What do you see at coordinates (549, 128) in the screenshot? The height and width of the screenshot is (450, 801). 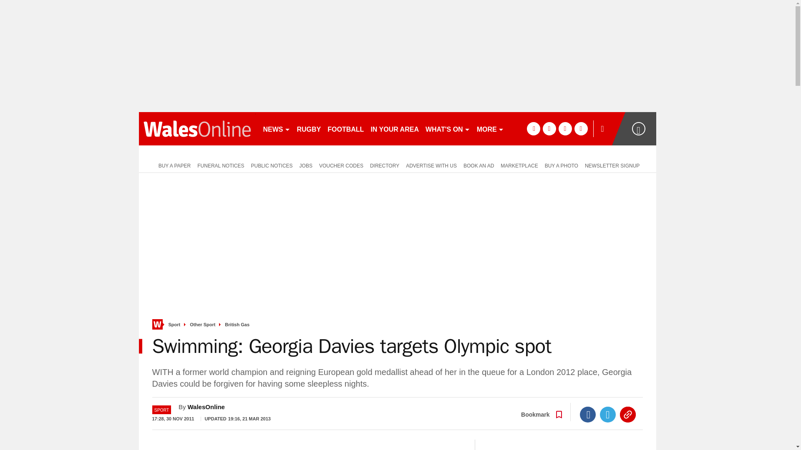 I see `twitter` at bounding box center [549, 128].